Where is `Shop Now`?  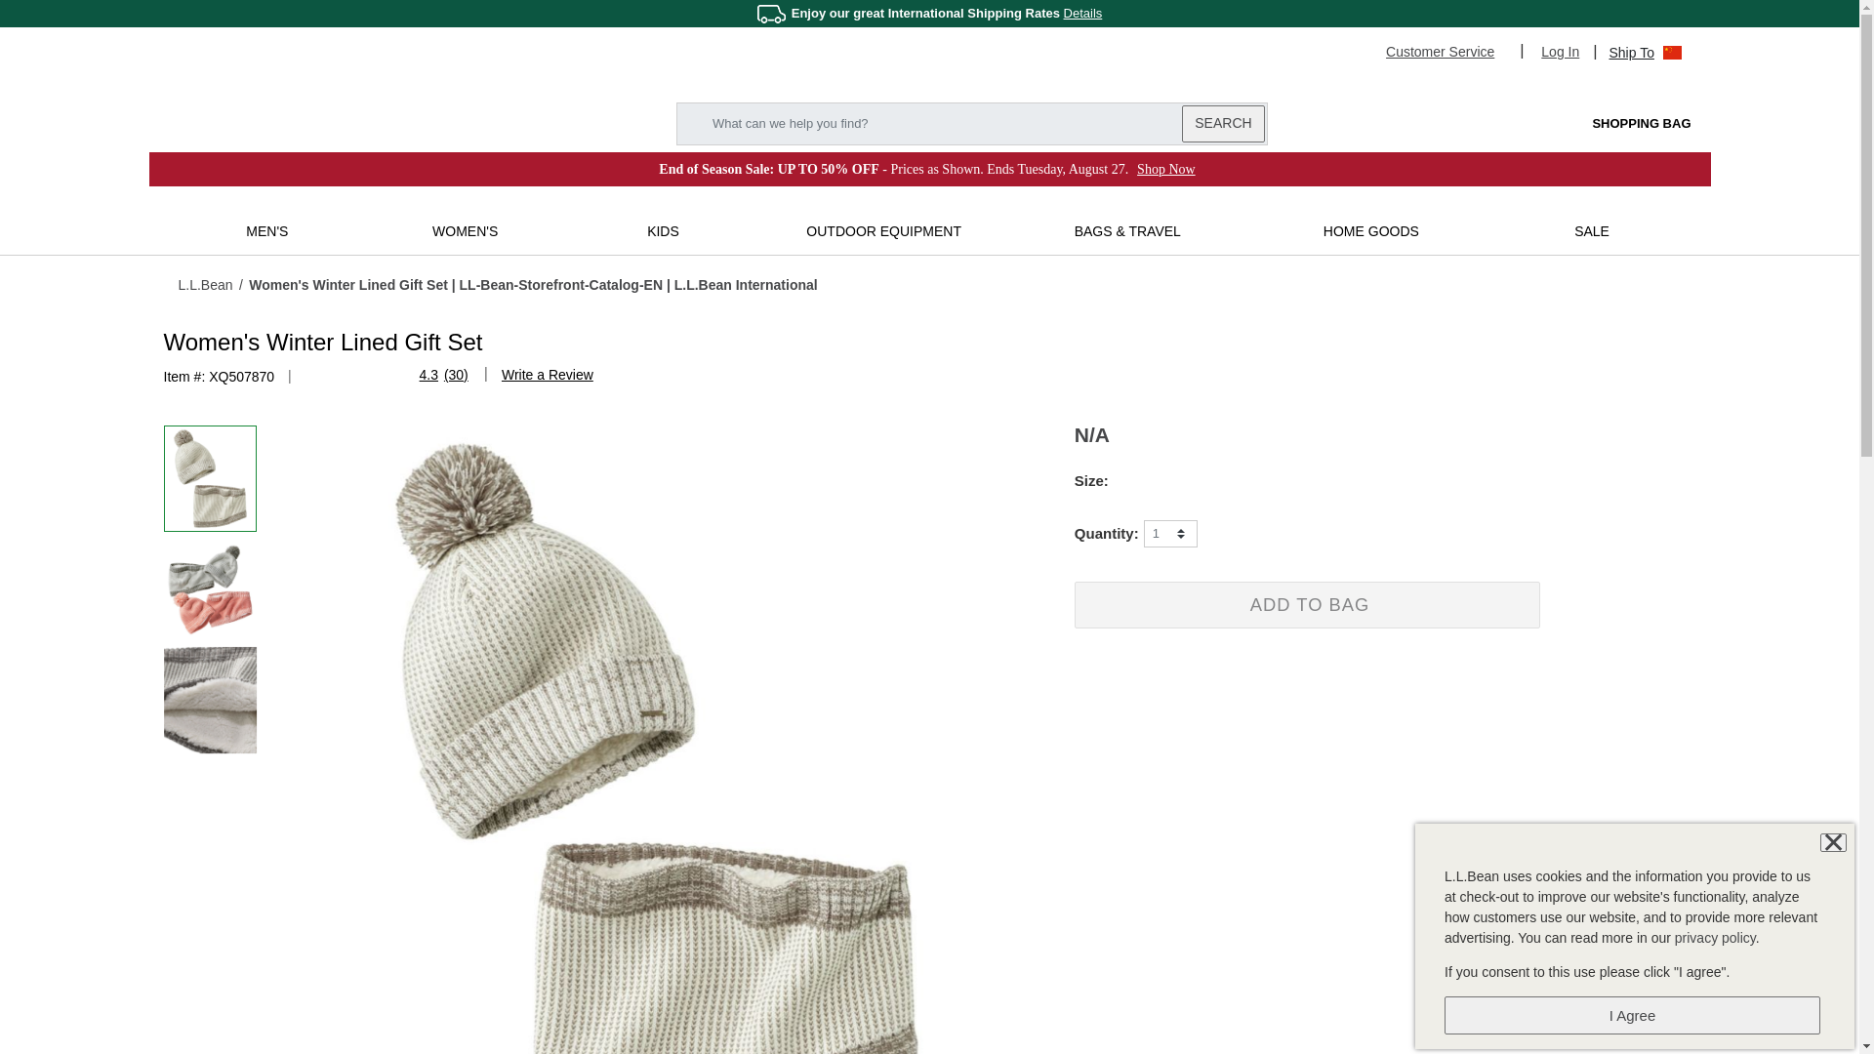 Shop Now is located at coordinates (1165, 170).